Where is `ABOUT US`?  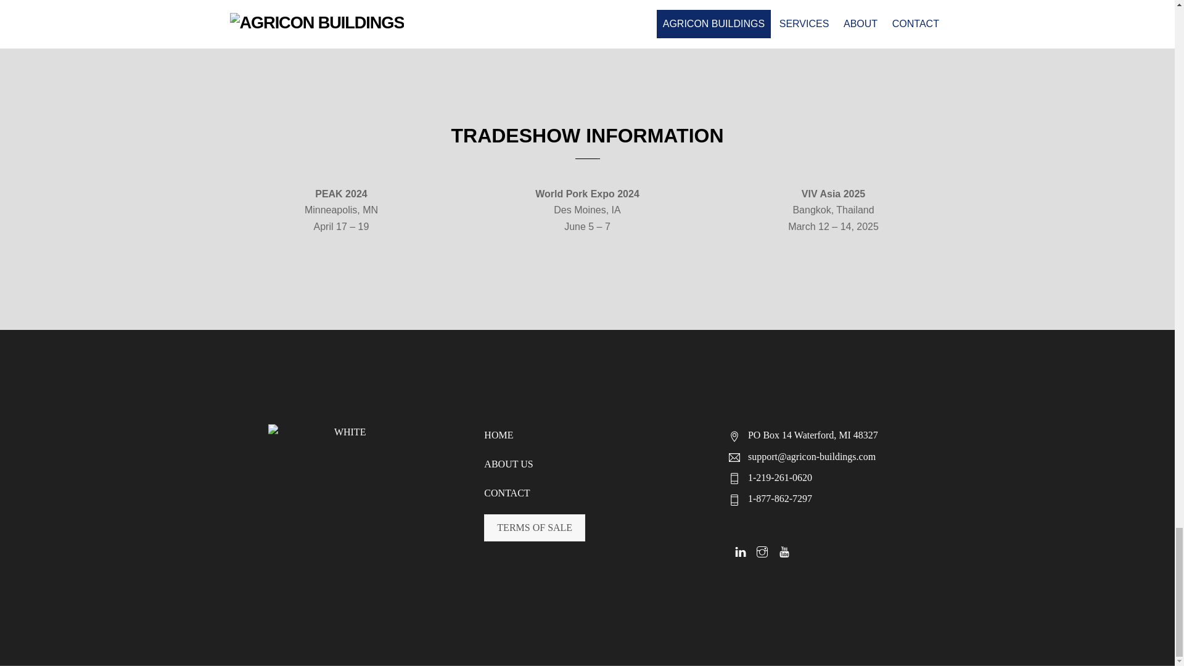 ABOUT US is located at coordinates (508, 464).